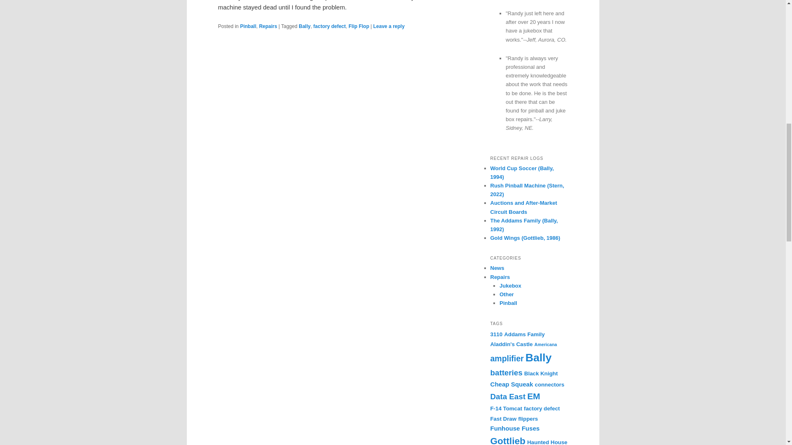 This screenshot has width=792, height=445. I want to click on Pinball, so click(508, 303).